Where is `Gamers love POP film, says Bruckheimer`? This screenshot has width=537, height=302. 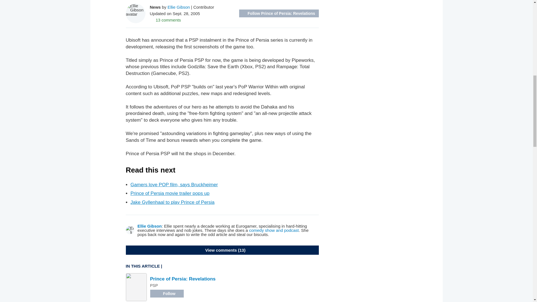
Gamers love POP film, says Bruckheimer is located at coordinates (174, 185).